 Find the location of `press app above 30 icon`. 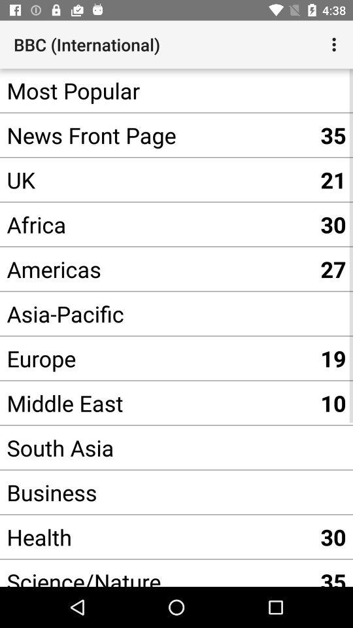

press app above 30 icon is located at coordinates (157, 179).